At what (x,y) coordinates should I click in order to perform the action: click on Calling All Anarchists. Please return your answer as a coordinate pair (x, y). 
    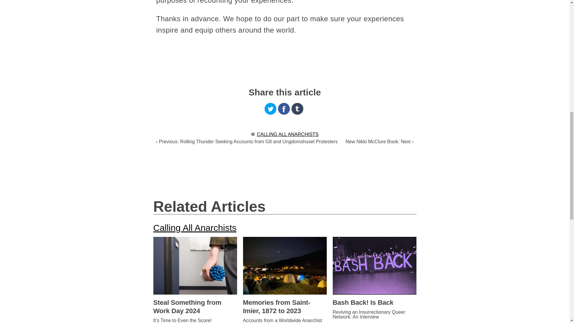
    Looking at the image, I should click on (194, 228).